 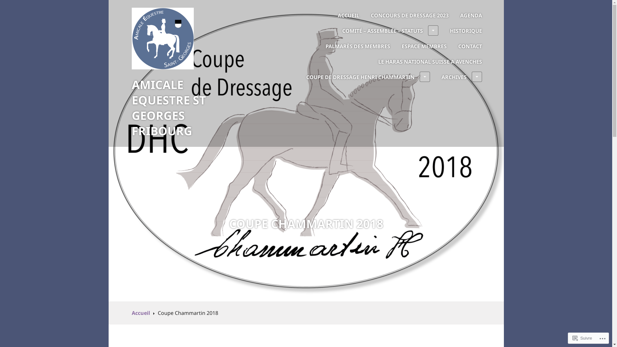 What do you see at coordinates (348, 15) in the screenshot?
I see `ACCUEIL` at bounding box center [348, 15].